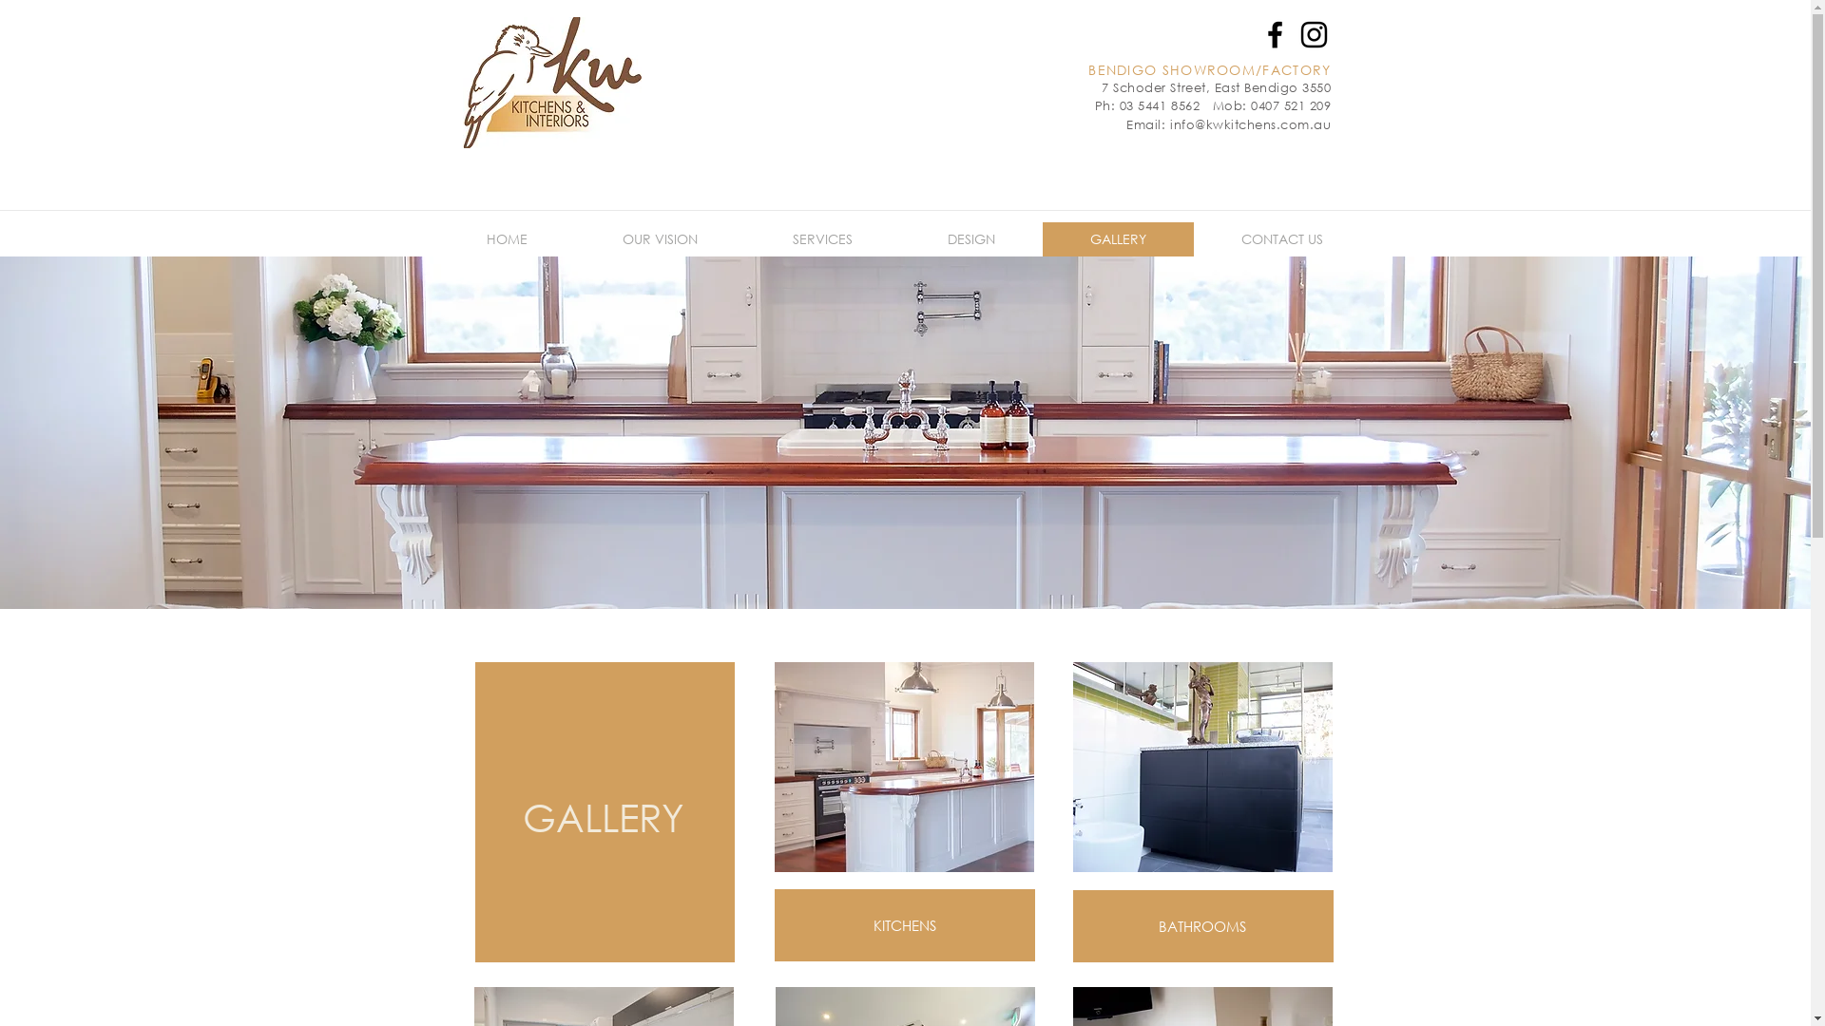 This screenshot has width=1825, height=1026. What do you see at coordinates (970, 239) in the screenshot?
I see `DESIGN` at bounding box center [970, 239].